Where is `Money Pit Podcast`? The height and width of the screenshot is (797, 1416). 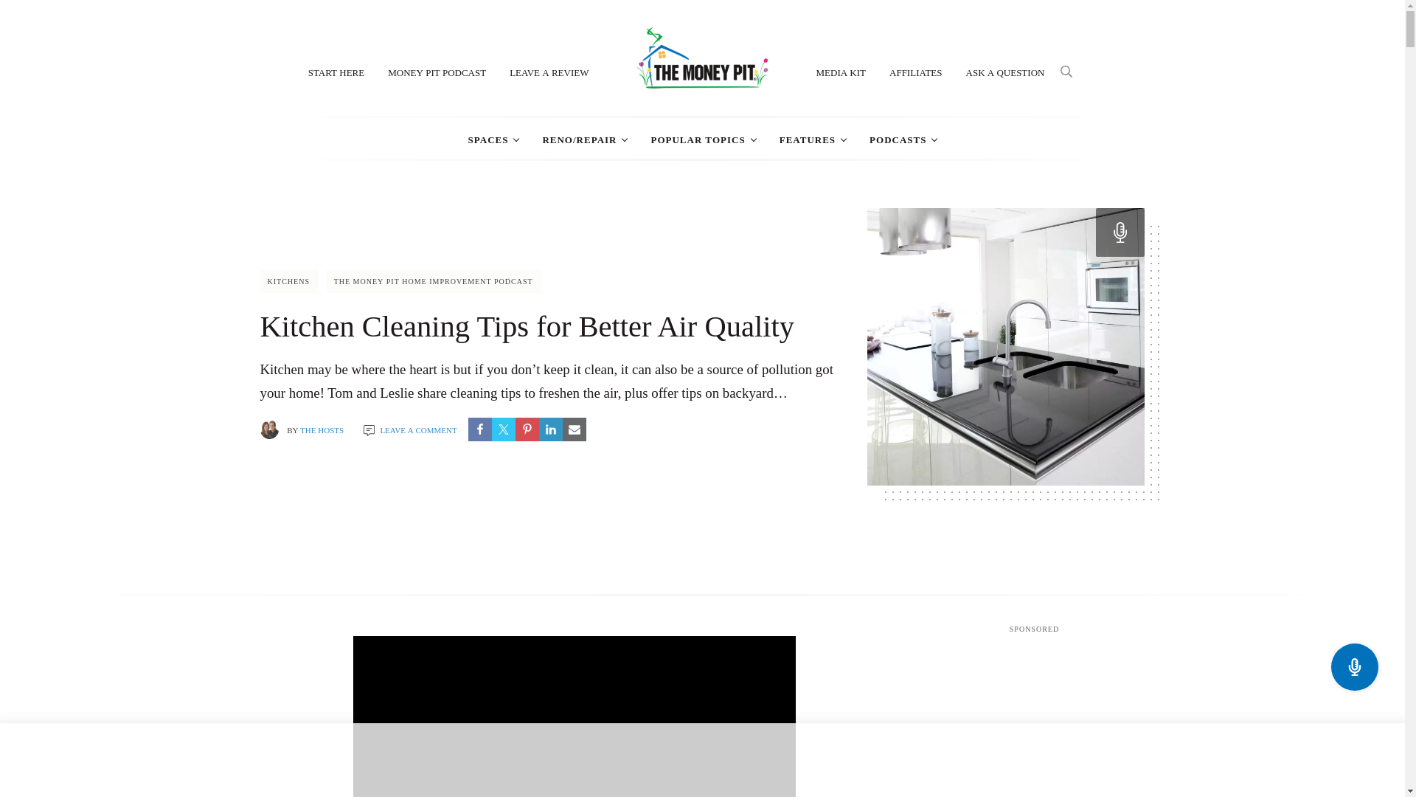 Money Pit Podcast is located at coordinates (437, 71).